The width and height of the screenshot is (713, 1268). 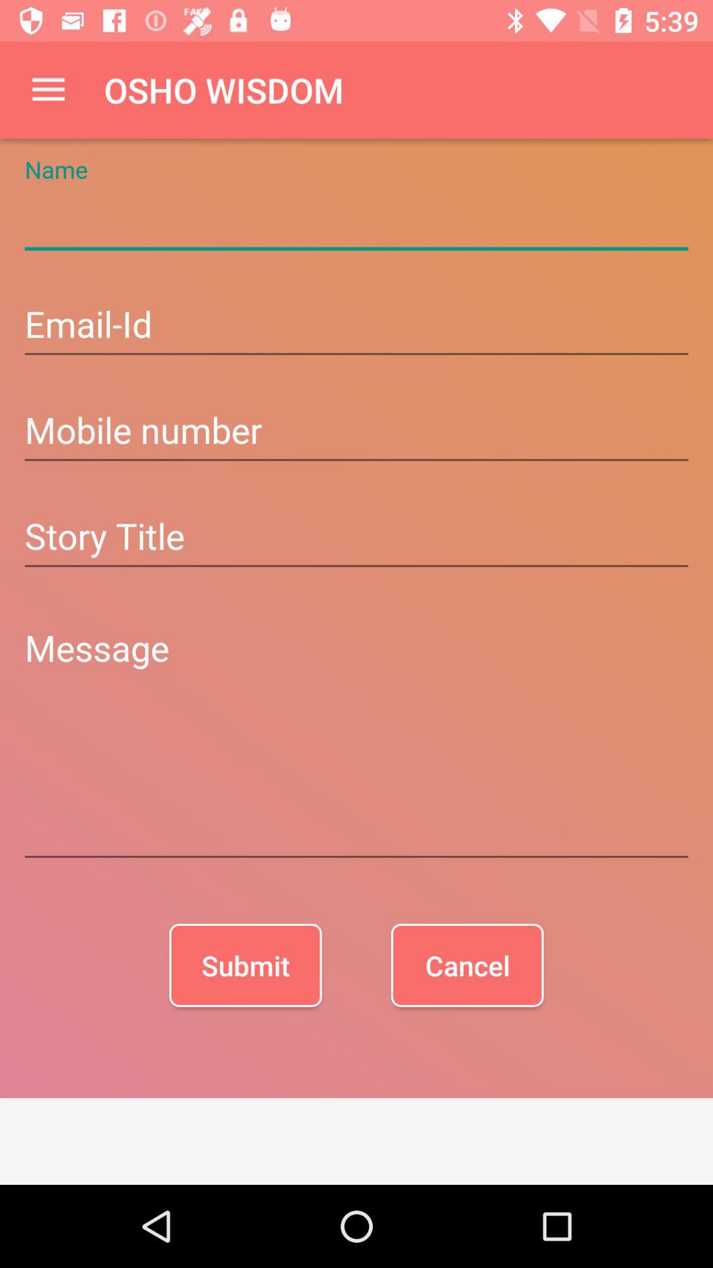 What do you see at coordinates (356, 741) in the screenshot?
I see `type message` at bounding box center [356, 741].